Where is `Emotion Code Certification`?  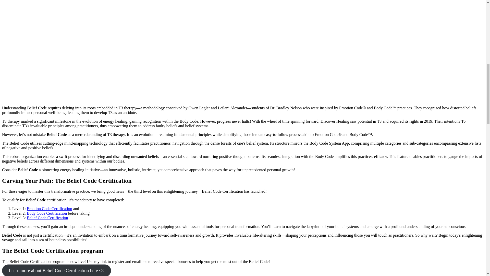
Emotion Code Certification is located at coordinates (50, 209).